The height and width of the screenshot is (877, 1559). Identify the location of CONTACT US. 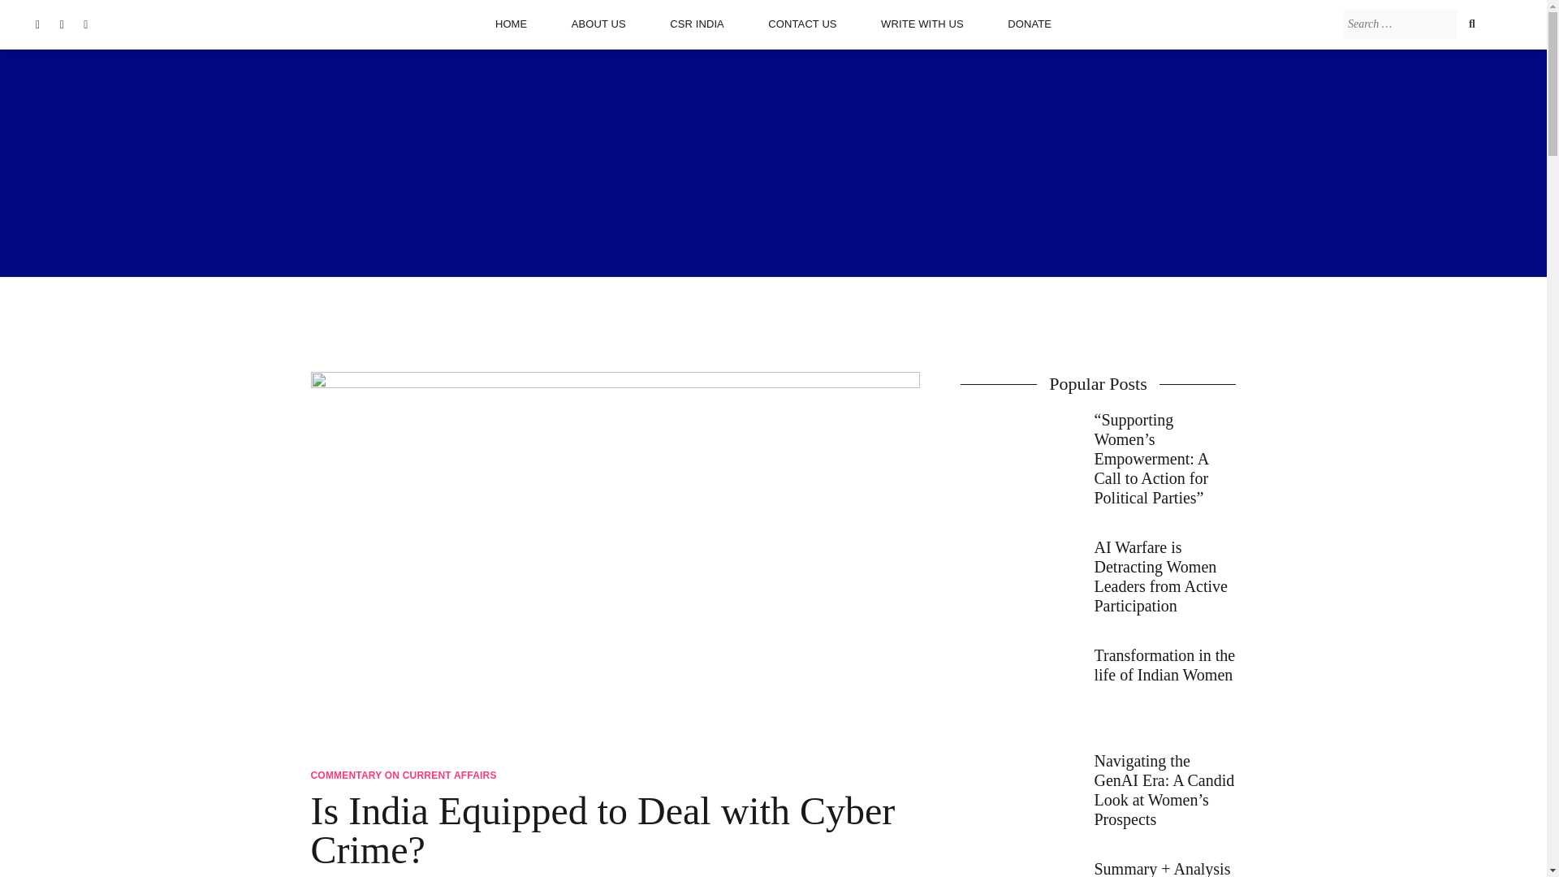
(802, 24).